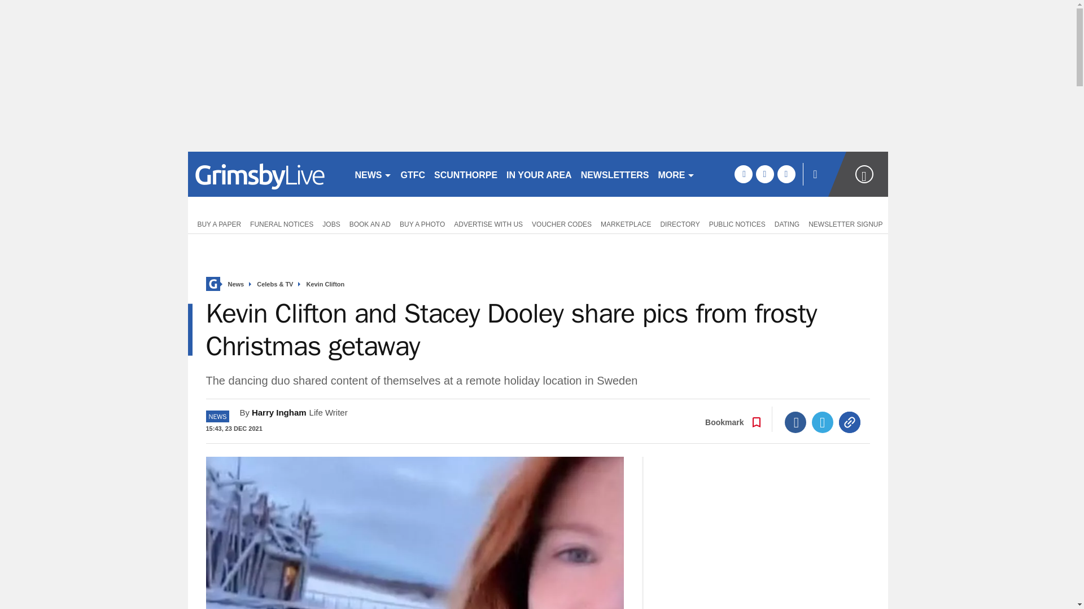 This screenshot has height=609, width=1084. Describe the element at coordinates (488, 223) in the screenshot. I see `ADVERTISE WITH US` at that location.